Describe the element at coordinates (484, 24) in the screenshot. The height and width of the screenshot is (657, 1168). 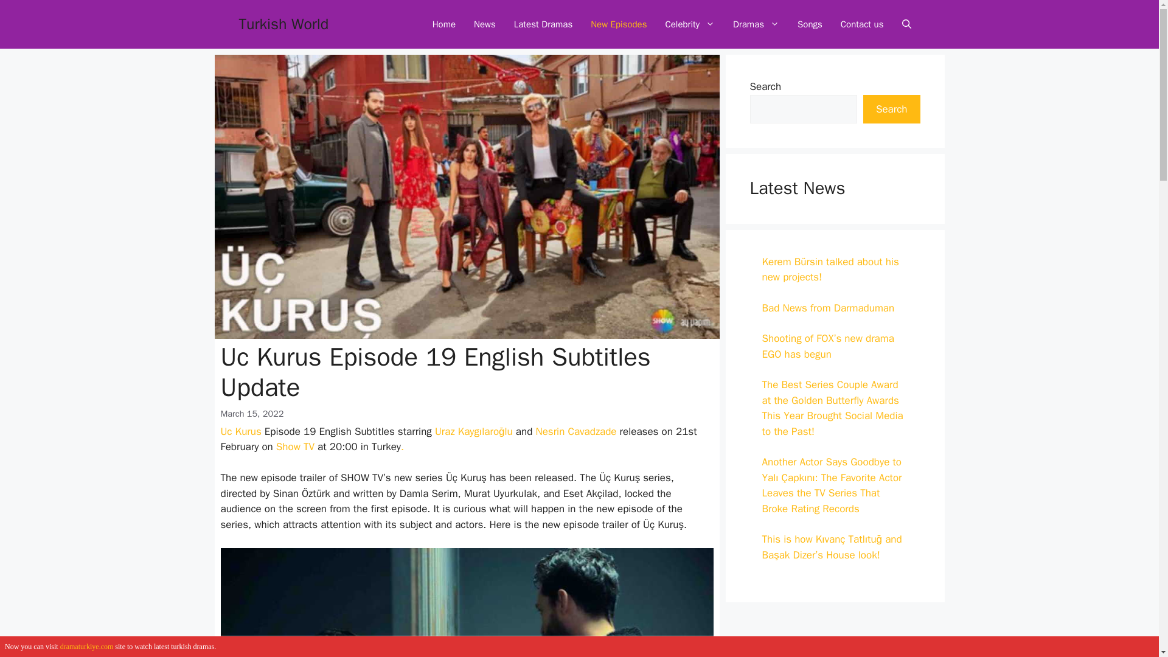
I see `News` at that location.